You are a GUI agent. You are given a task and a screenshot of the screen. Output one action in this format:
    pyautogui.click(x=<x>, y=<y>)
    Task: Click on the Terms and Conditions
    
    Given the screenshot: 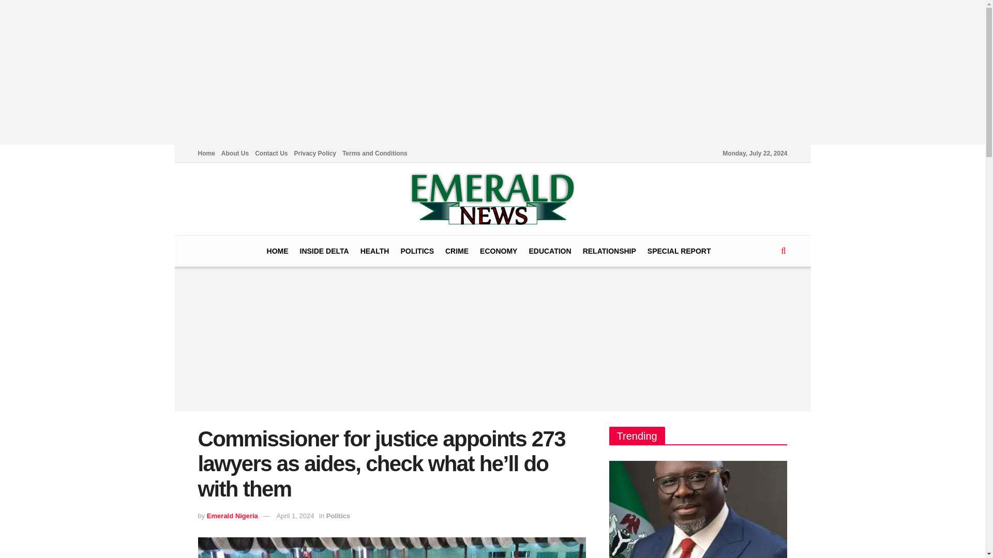 What is the action you would take?
    pyautogui.click(x=374, y=153)
    